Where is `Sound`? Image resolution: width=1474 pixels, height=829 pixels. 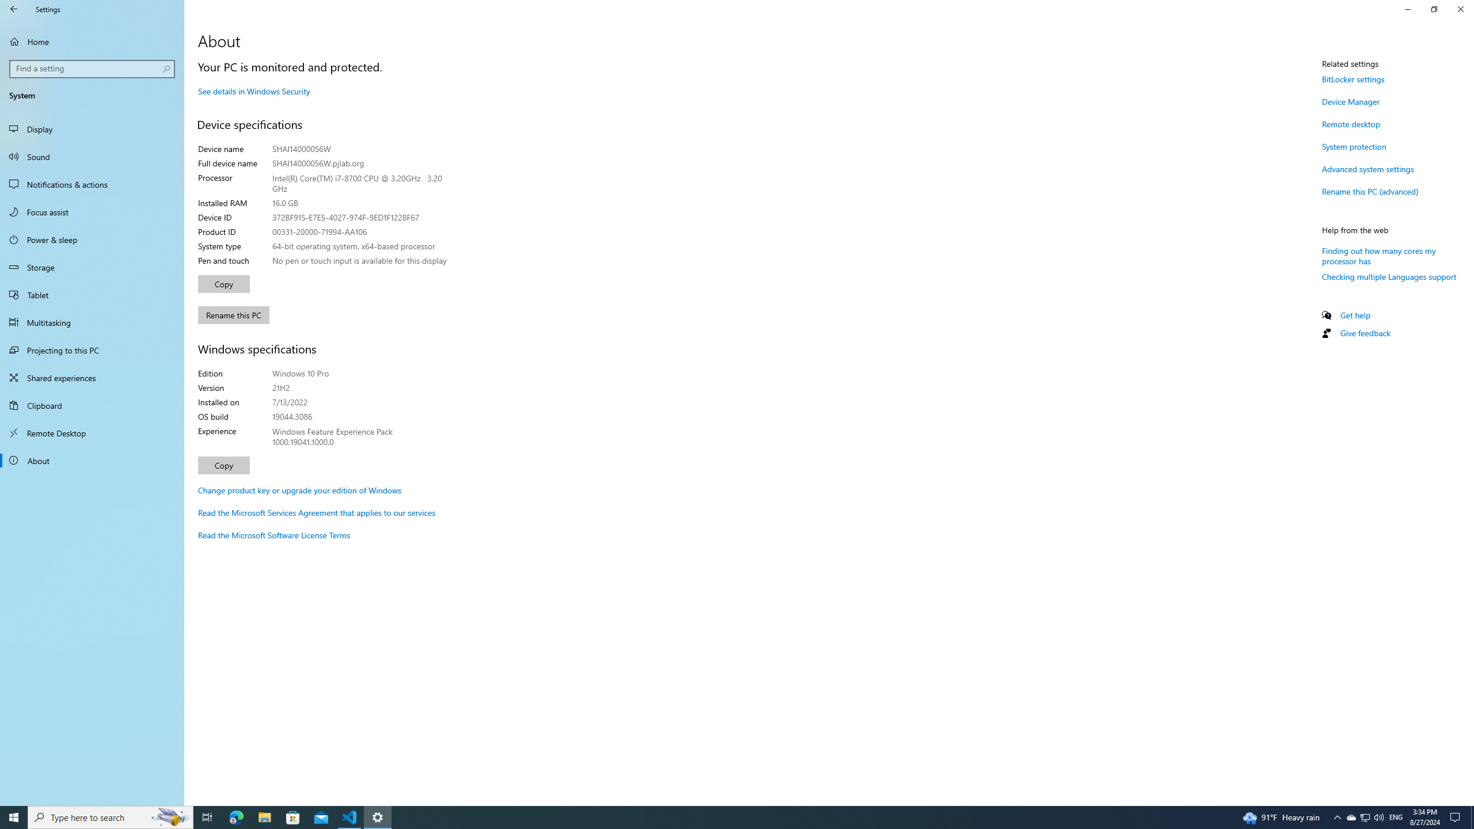 Sound is located at coordinates (92, 157).